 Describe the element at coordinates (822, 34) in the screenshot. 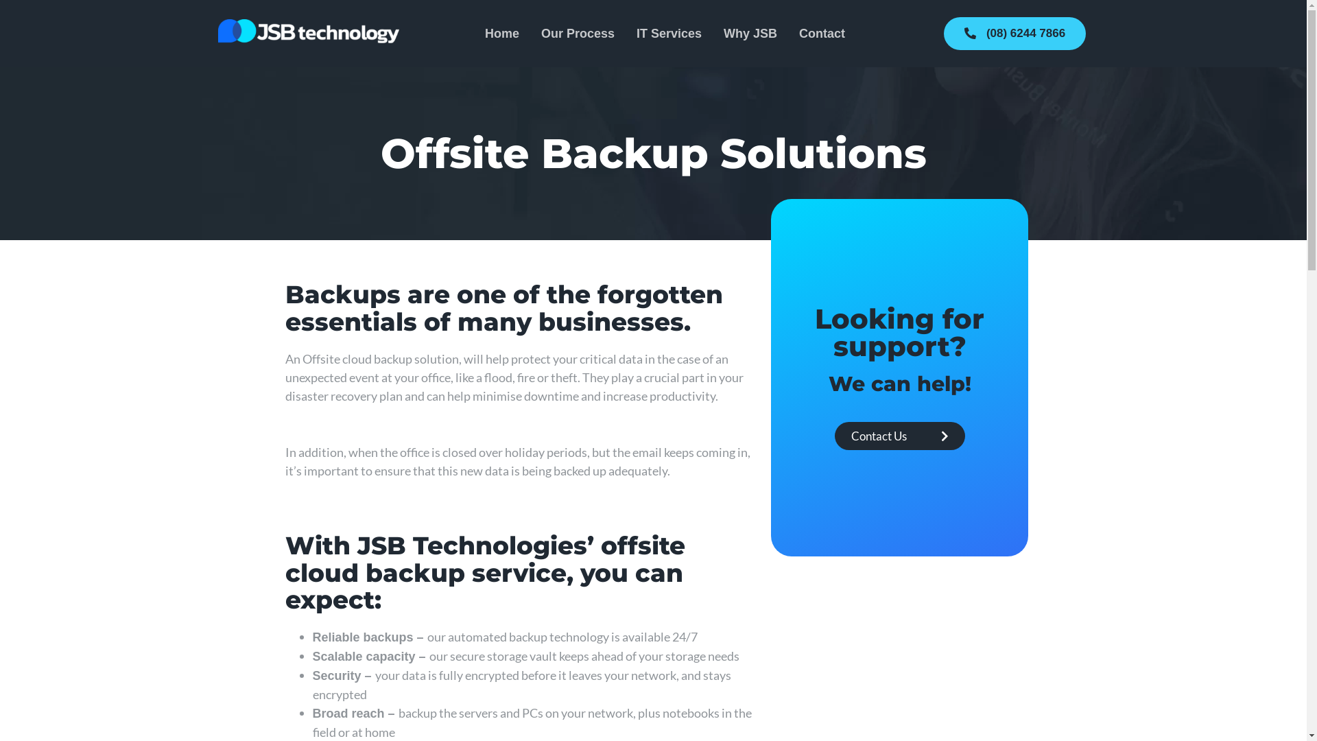

I see `Contact` at that location.